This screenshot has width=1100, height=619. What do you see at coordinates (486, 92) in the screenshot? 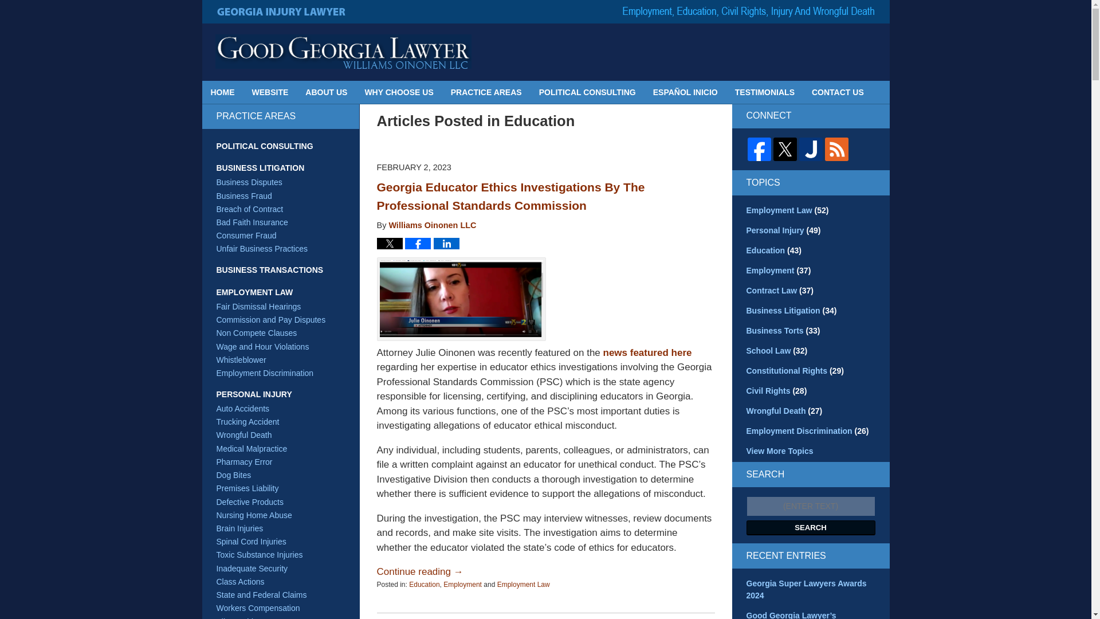
I see `PRACTICE AREAS` at bounding box center [486, 92].